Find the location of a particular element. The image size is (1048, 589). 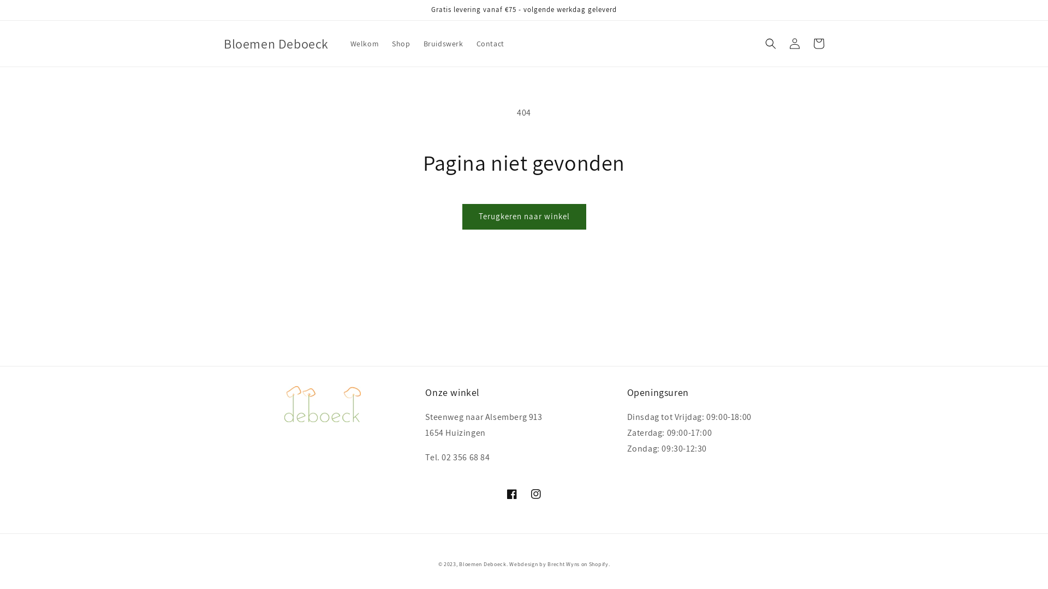

Welkom is located at coordinates (365, 44).